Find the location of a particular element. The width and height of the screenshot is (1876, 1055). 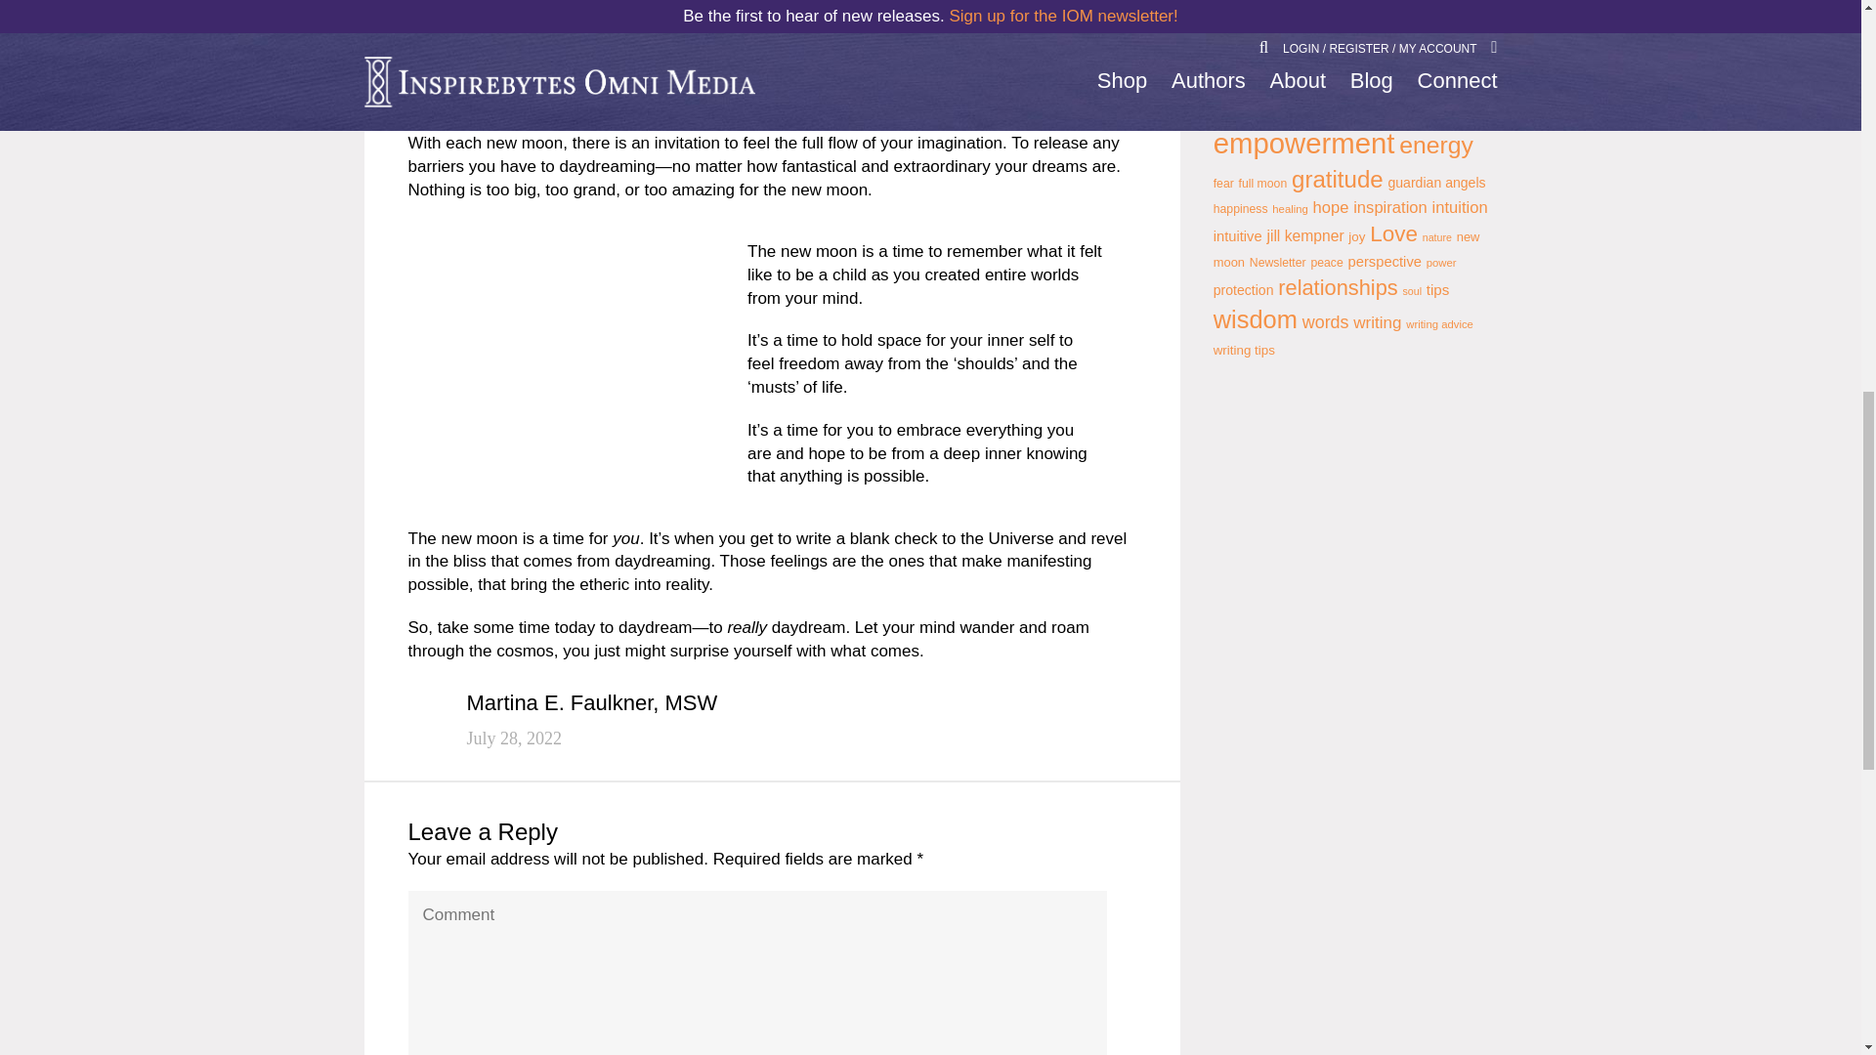

angels is located at coordinates (1313, 10).